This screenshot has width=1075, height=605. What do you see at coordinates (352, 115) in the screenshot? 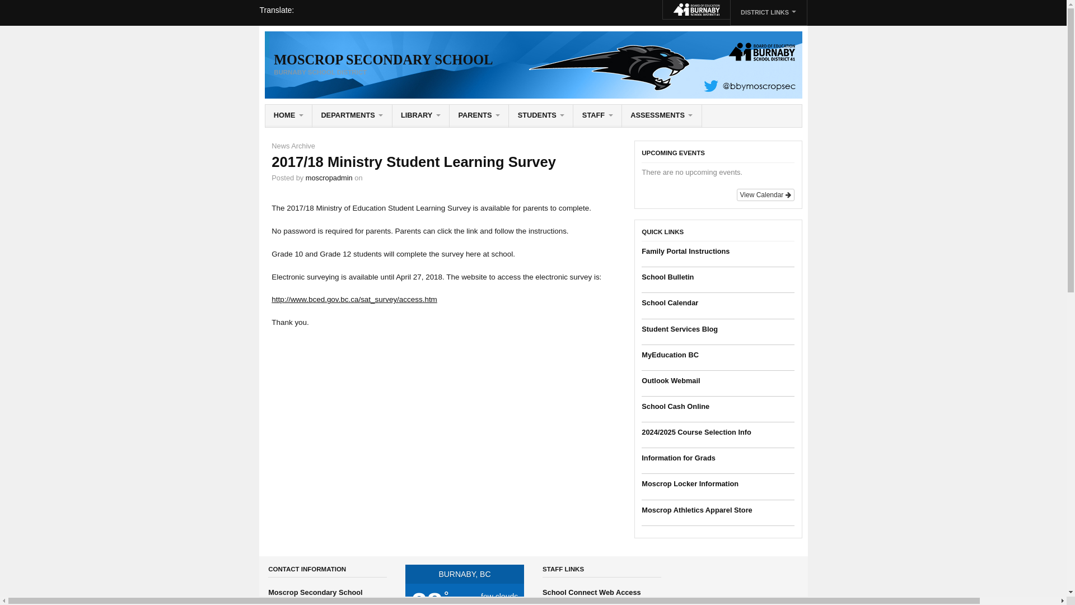
I see `DEPARTMENTS` at bounding box center [352, 115].